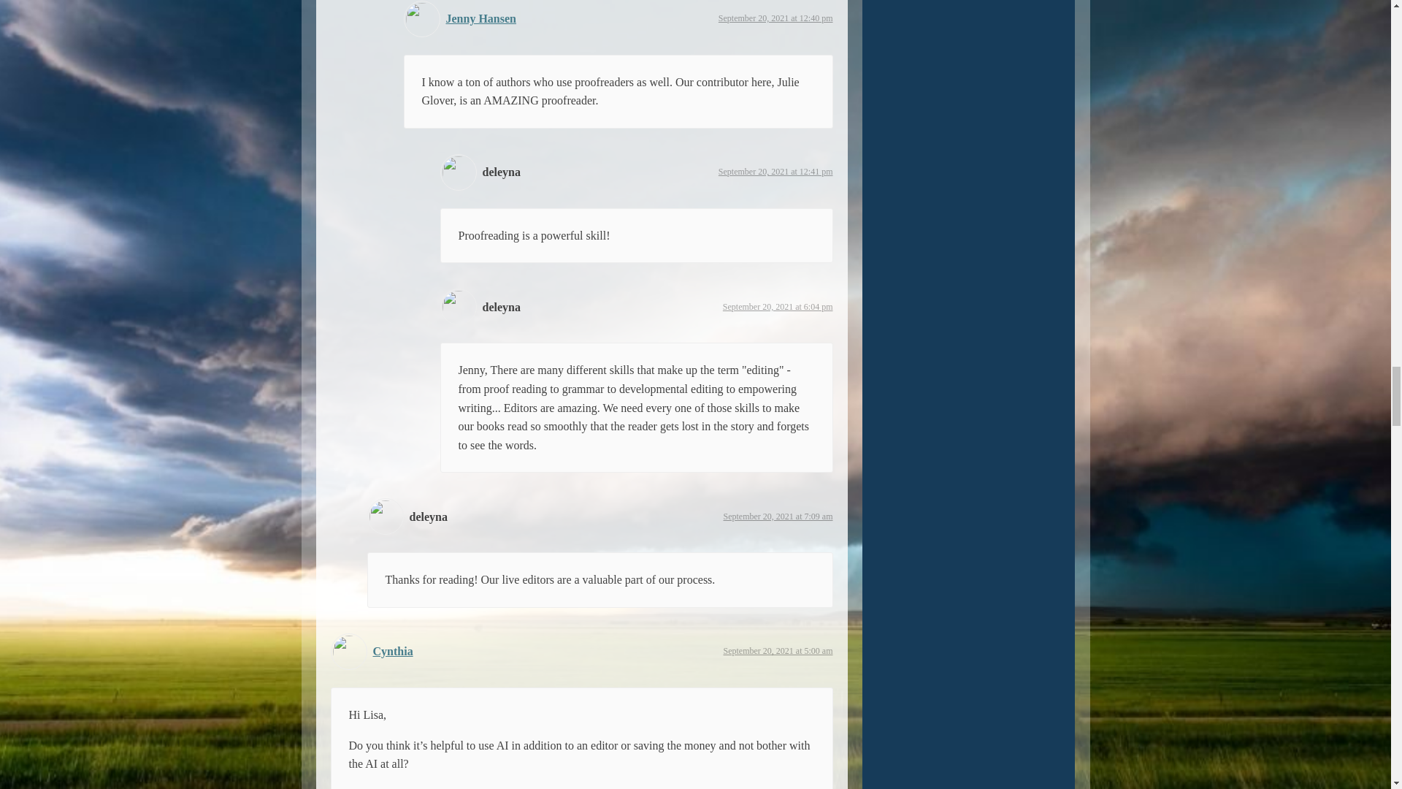 The image size is (1402, 789). I want to click on Cynthia, so click(392, 651).